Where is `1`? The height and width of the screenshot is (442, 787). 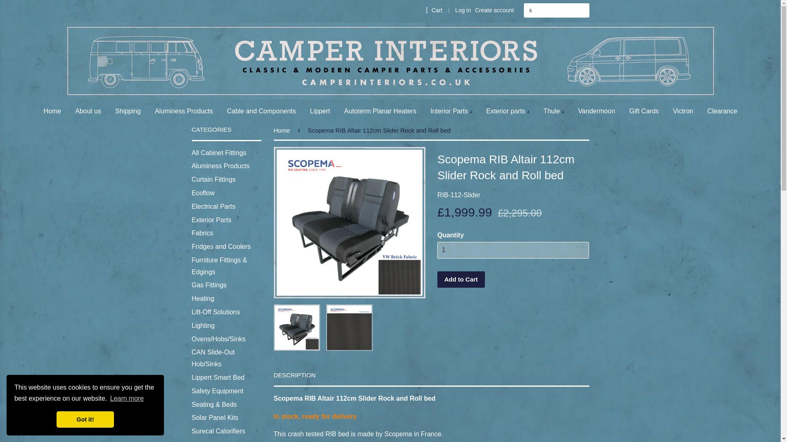 1 is located at coordinates (513, 250).